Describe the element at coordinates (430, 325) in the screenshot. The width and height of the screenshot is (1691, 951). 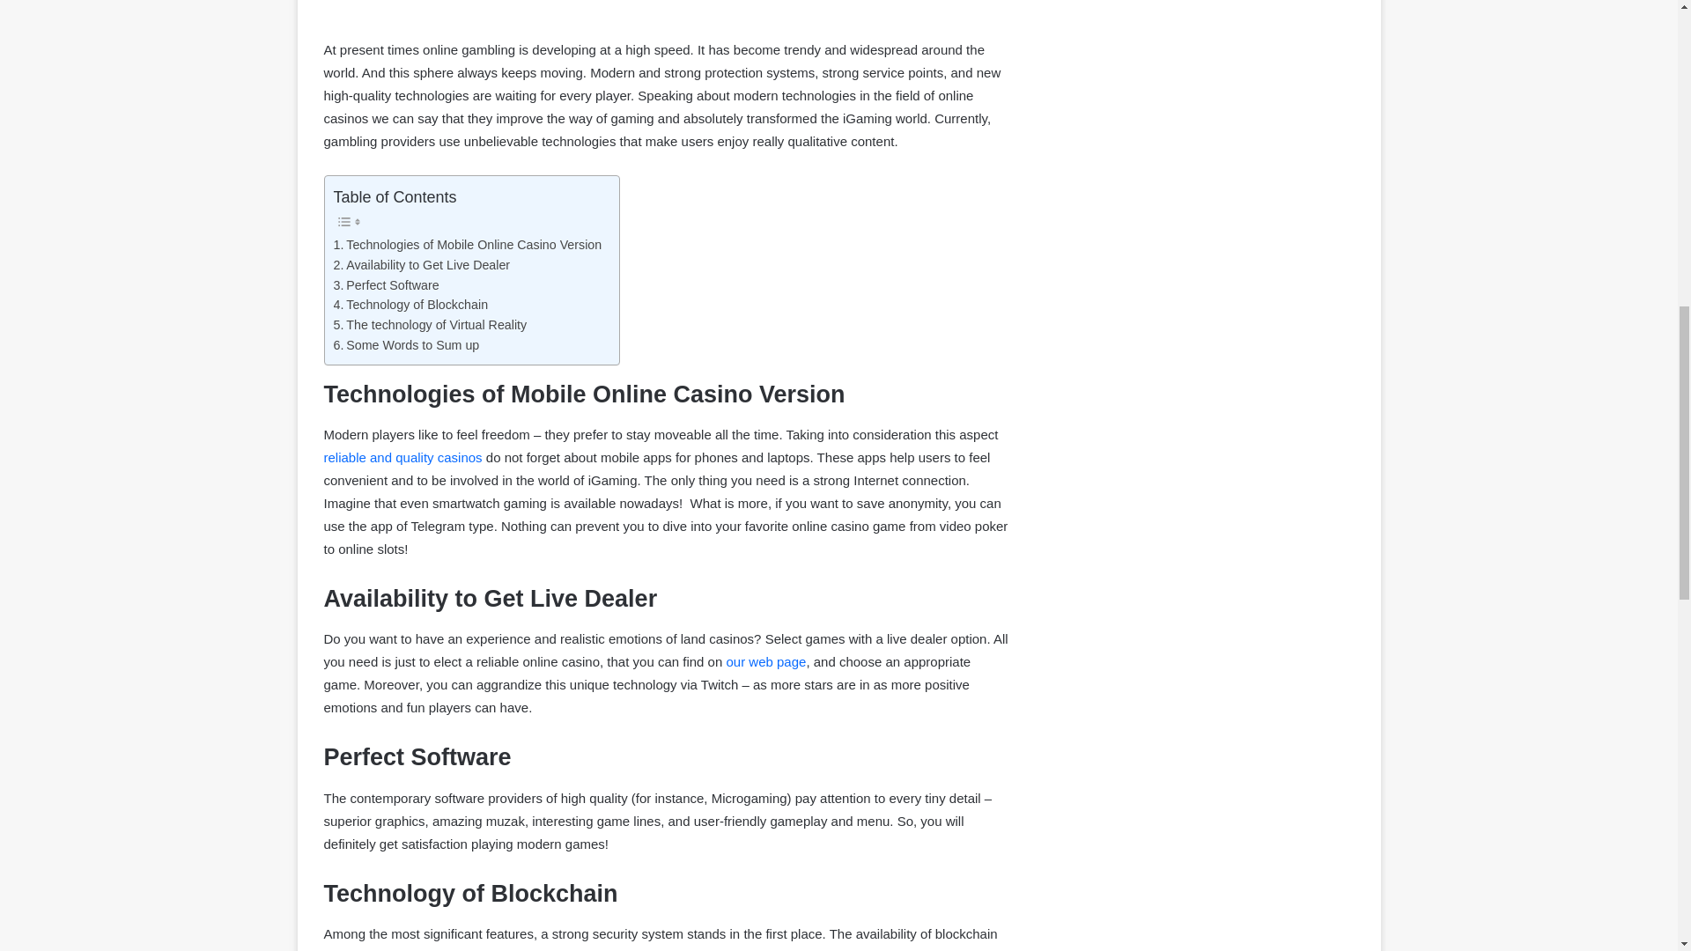
I see `The technology of Virtual Reality` at that location.